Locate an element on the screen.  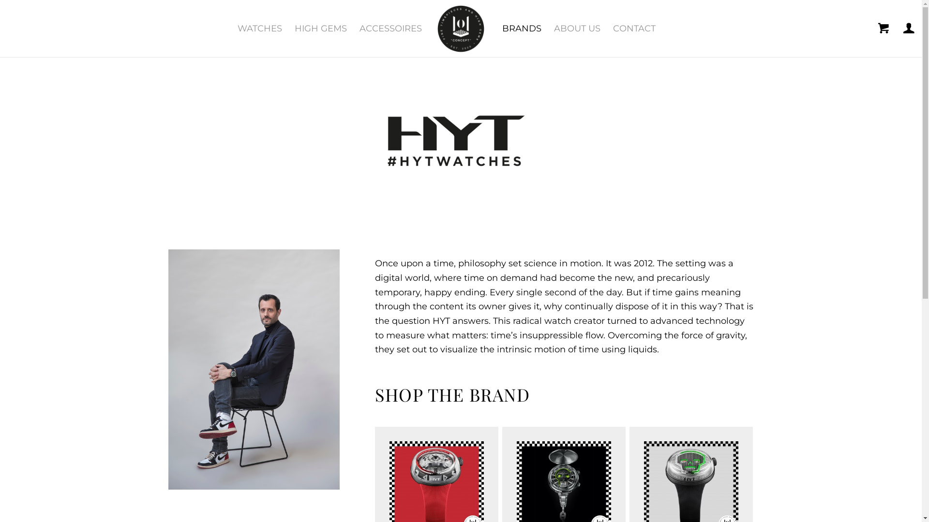
HYT-GregoryDourde-3-RGB(1)(1) is located at coordinates (255, 369).